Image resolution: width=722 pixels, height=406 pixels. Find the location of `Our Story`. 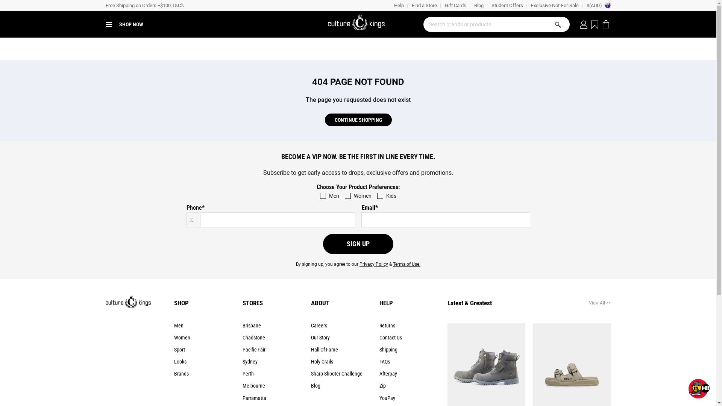

Our Story is located at coordinates (320, 338).